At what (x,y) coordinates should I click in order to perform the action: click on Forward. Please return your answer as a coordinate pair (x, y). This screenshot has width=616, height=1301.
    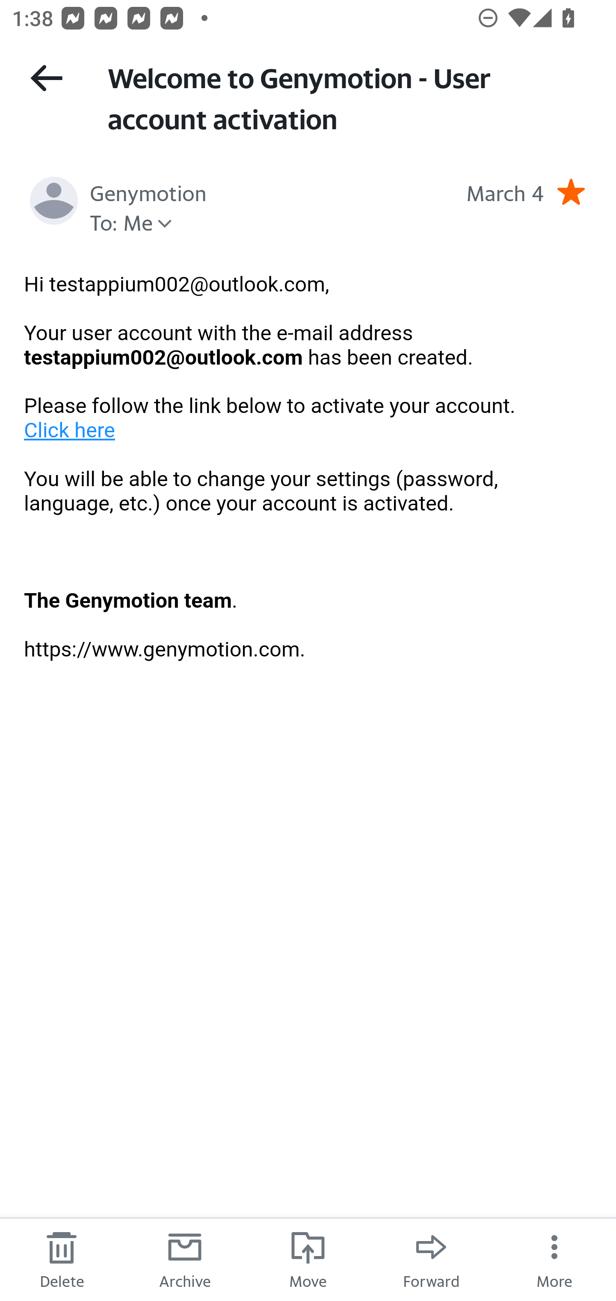
    Looking at the image, I should click on (431, 1259).